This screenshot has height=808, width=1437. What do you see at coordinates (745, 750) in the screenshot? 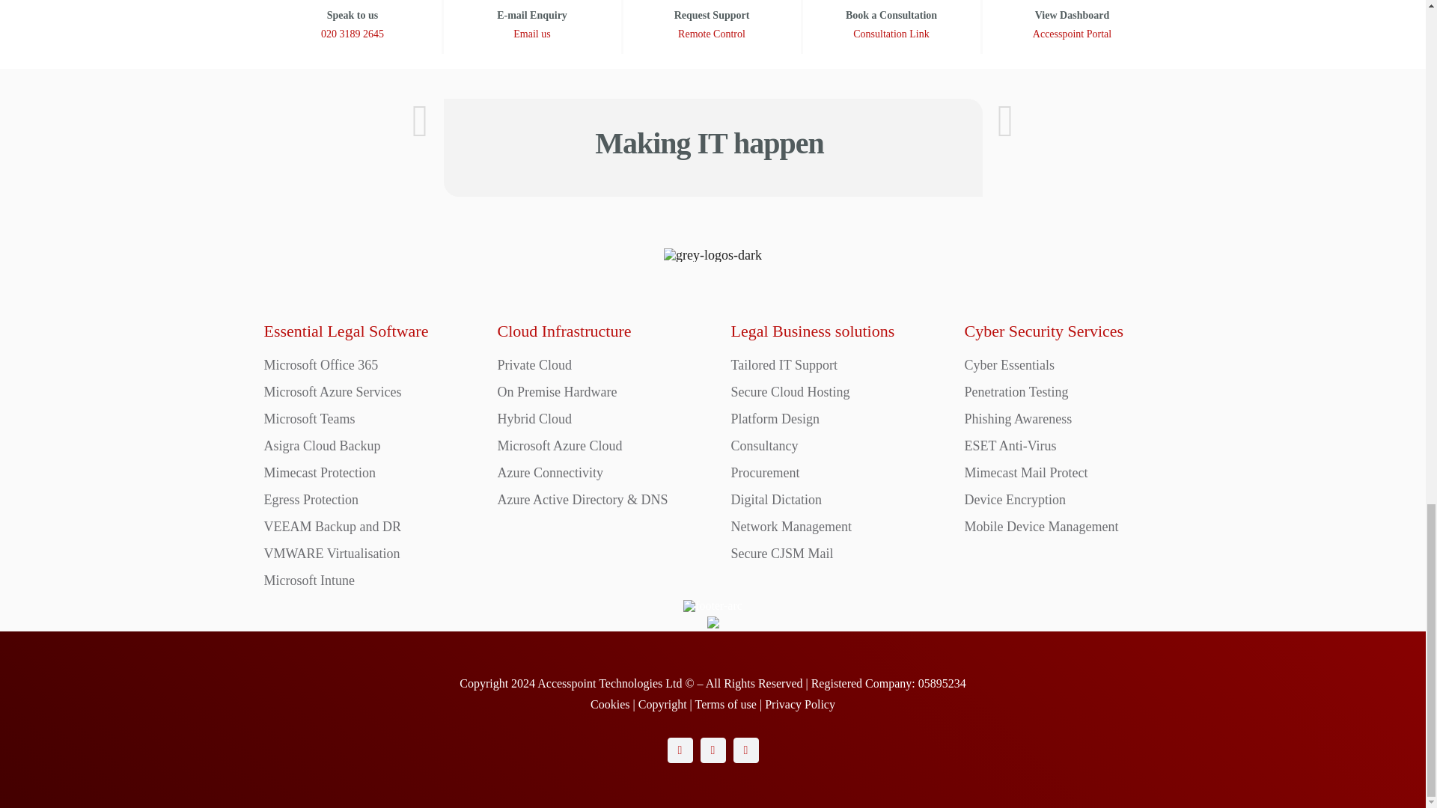
I see `LinkedIn` at bounding box center [745, 750].